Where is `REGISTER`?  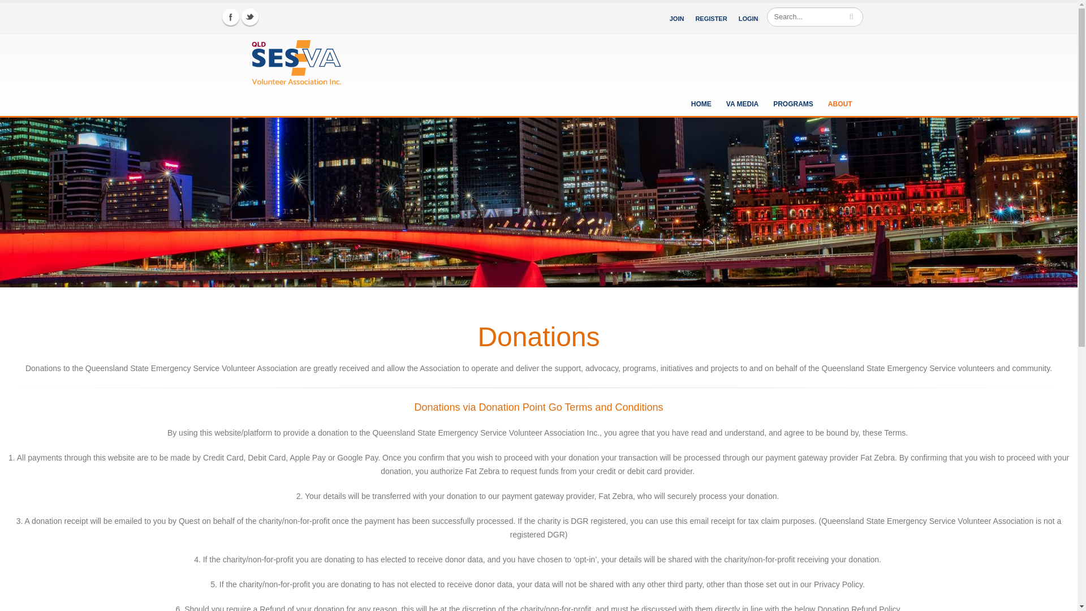
REGISTER is located at coordinates (710, 18).